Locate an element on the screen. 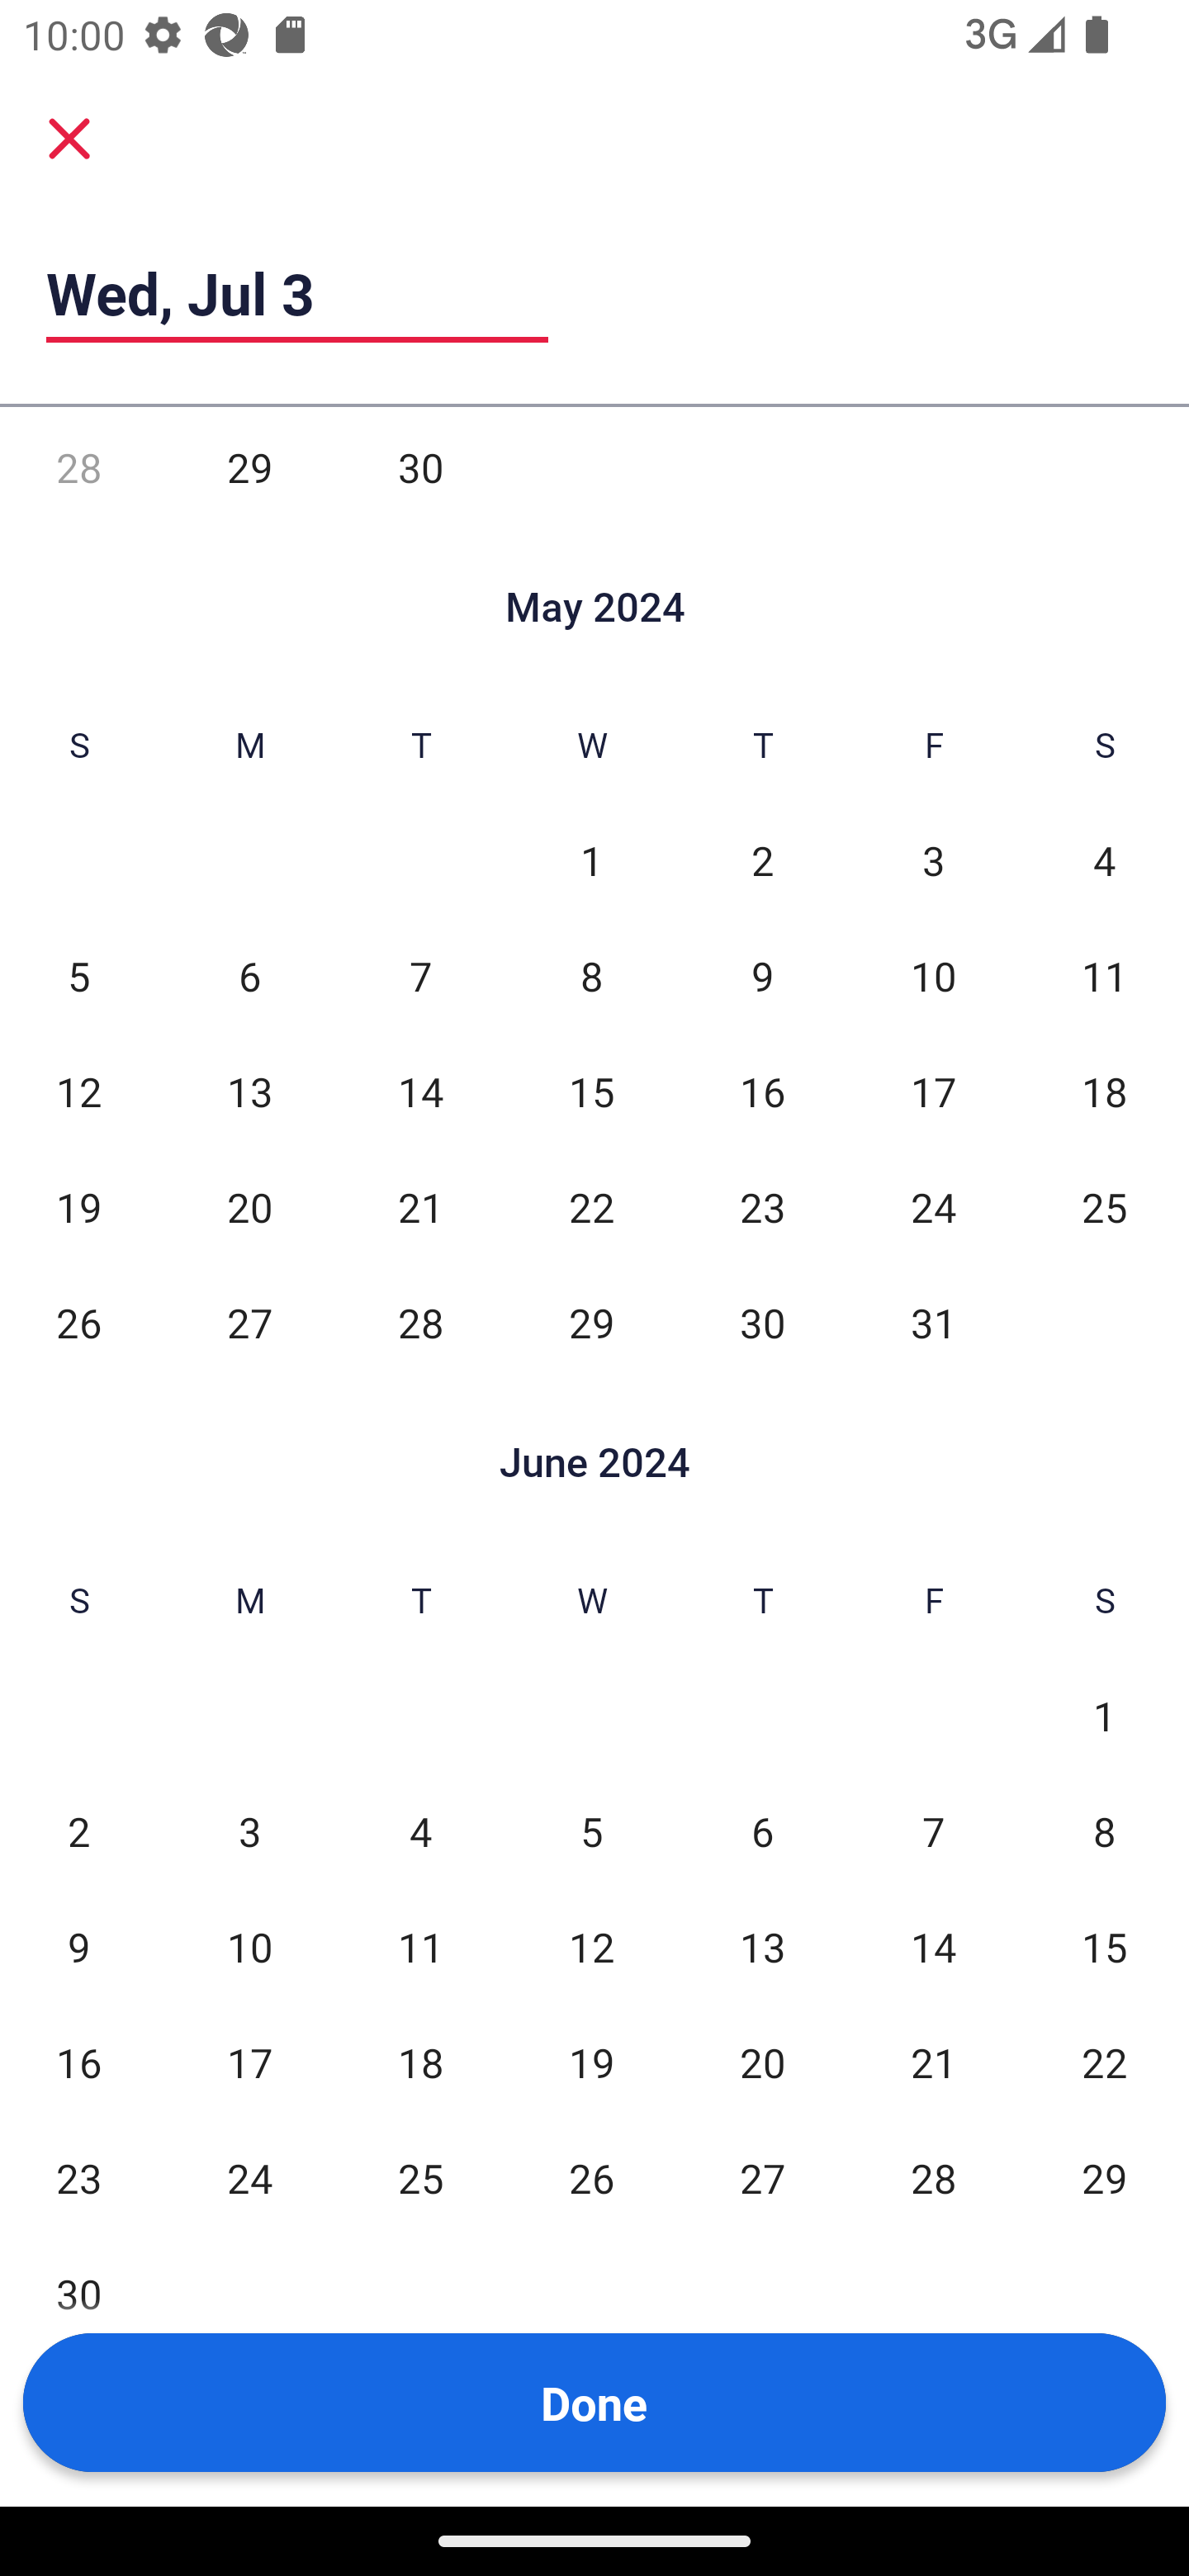  28 Fri, Jun 28, Not Selected is located at coordinates (933, 2178).